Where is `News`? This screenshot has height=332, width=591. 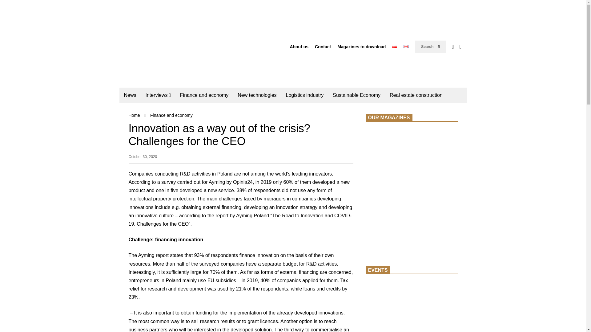 News is located at coordinates (130, 95).